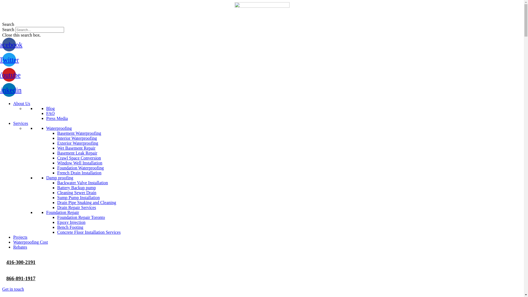  What do you see at coordinates (9, 45) in the screenshot?
I see `Facebook` at bounding box center [9, 45].